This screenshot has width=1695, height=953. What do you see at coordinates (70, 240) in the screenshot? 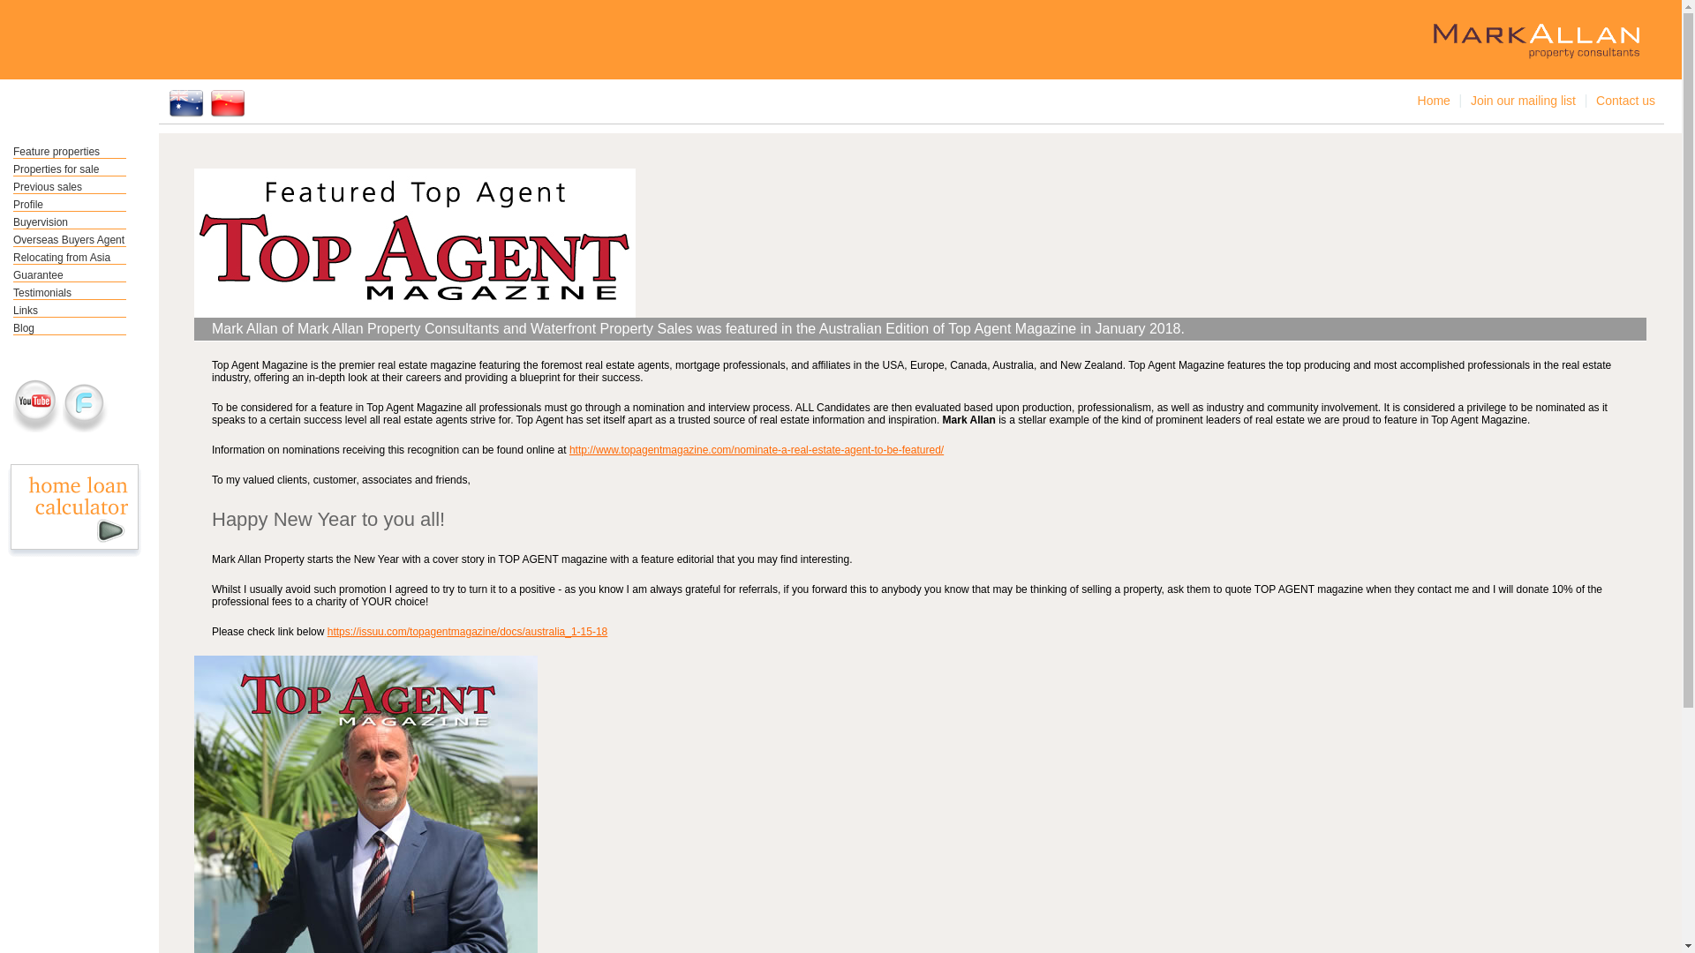
I see `Overseas Buyers Agent` at bounding box center [70, 240].